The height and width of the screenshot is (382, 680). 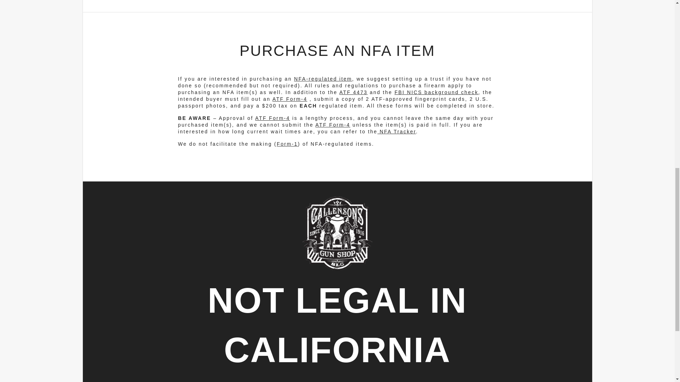 What do you see at coordinates (333, 125) in the screenshot?
I see `ATF Form-4` at bounding box center [333, 125].